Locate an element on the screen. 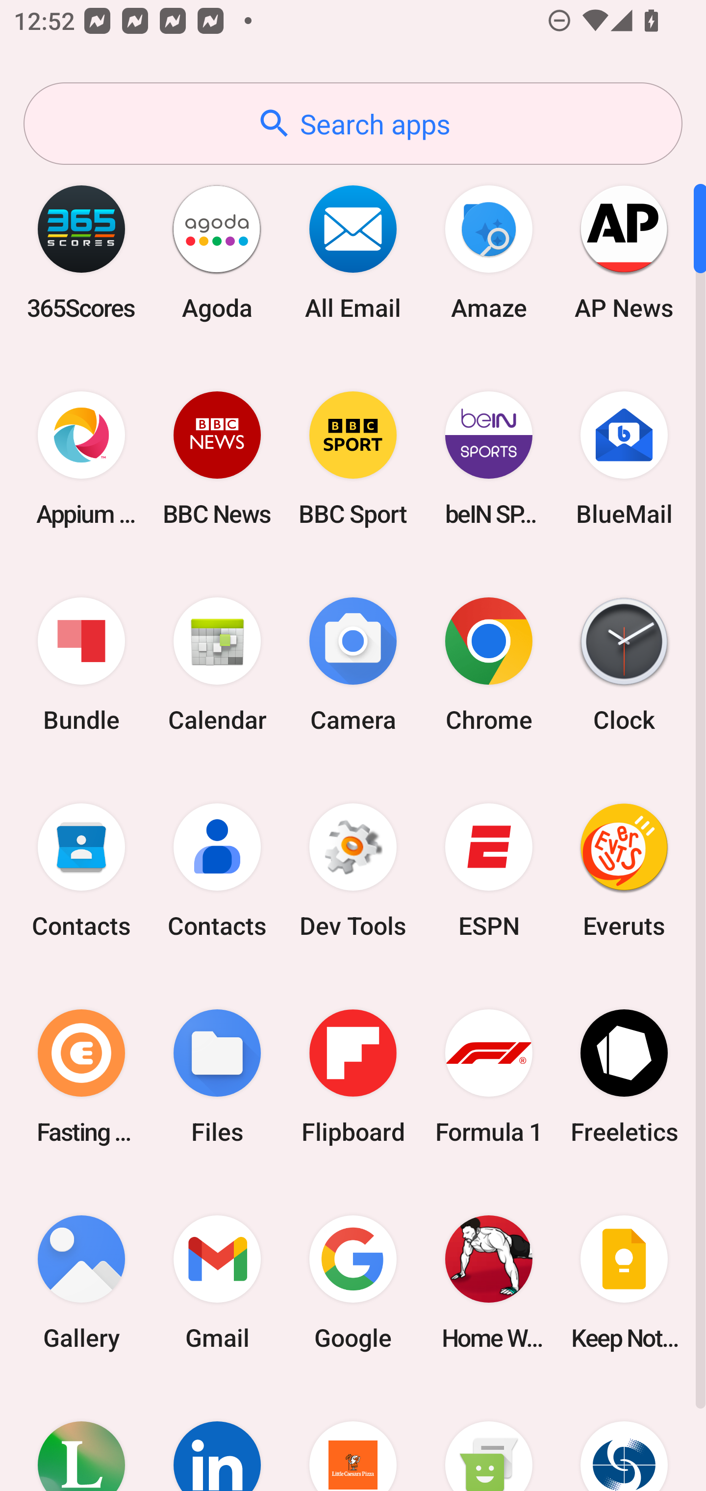 The image size is (706, 1491). Camera is located at coordinates (353, 665).